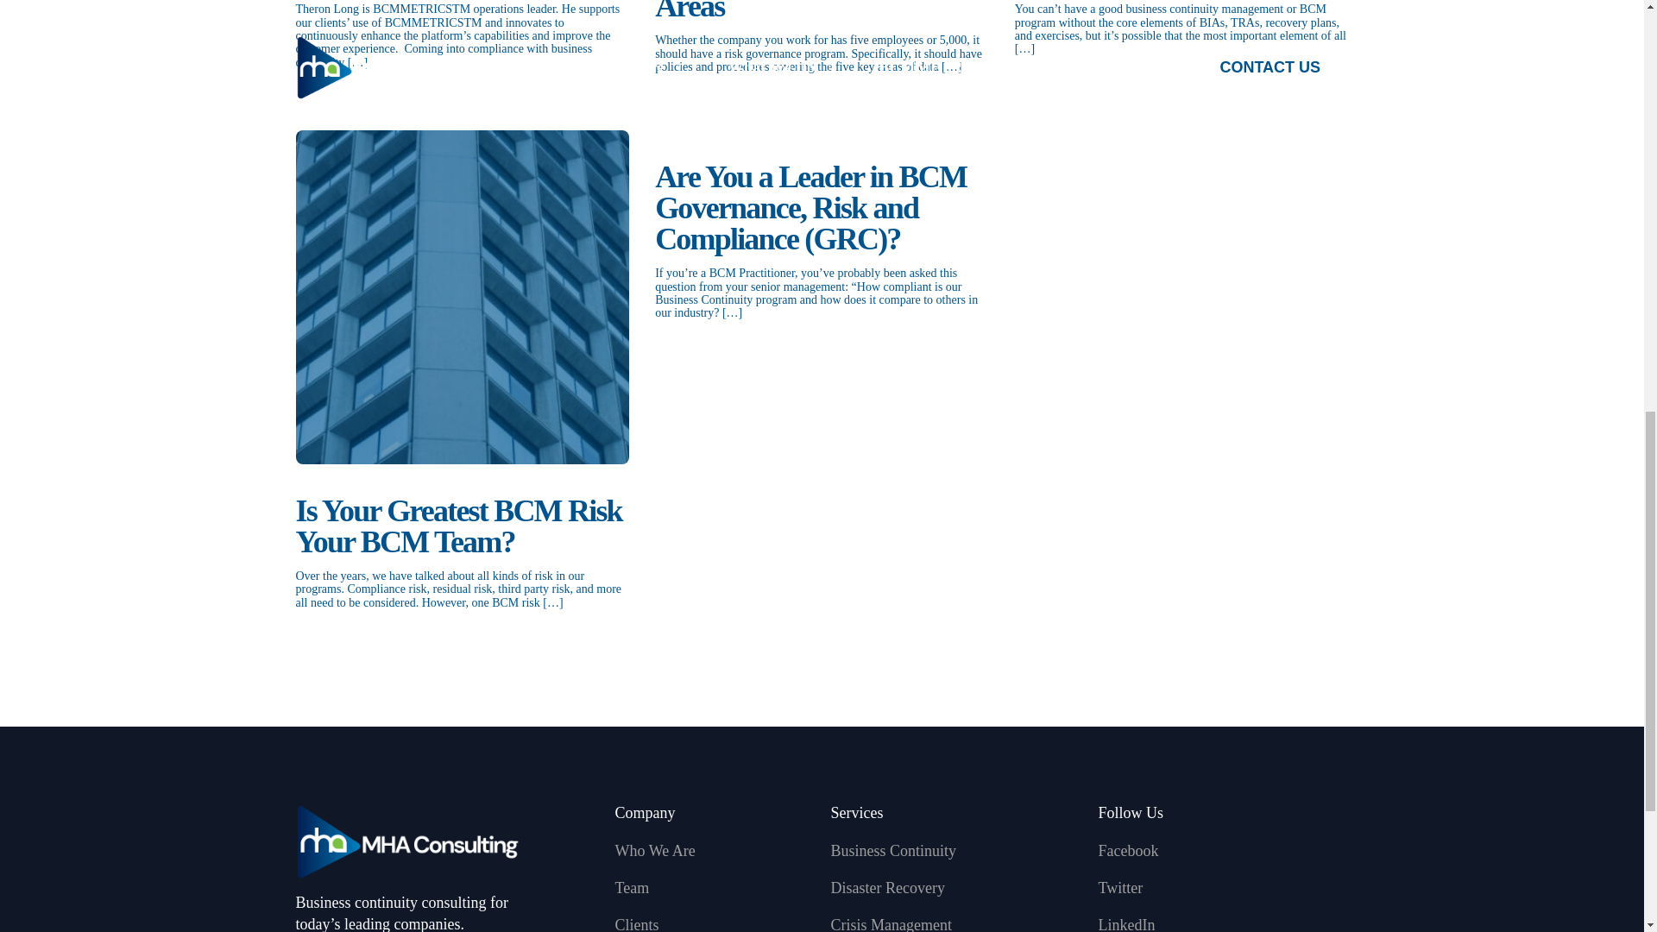 The image size is (1657, 932). Describe the element at coordinates (1222, 851) in the screenshot. I see `Facebook` at that location.